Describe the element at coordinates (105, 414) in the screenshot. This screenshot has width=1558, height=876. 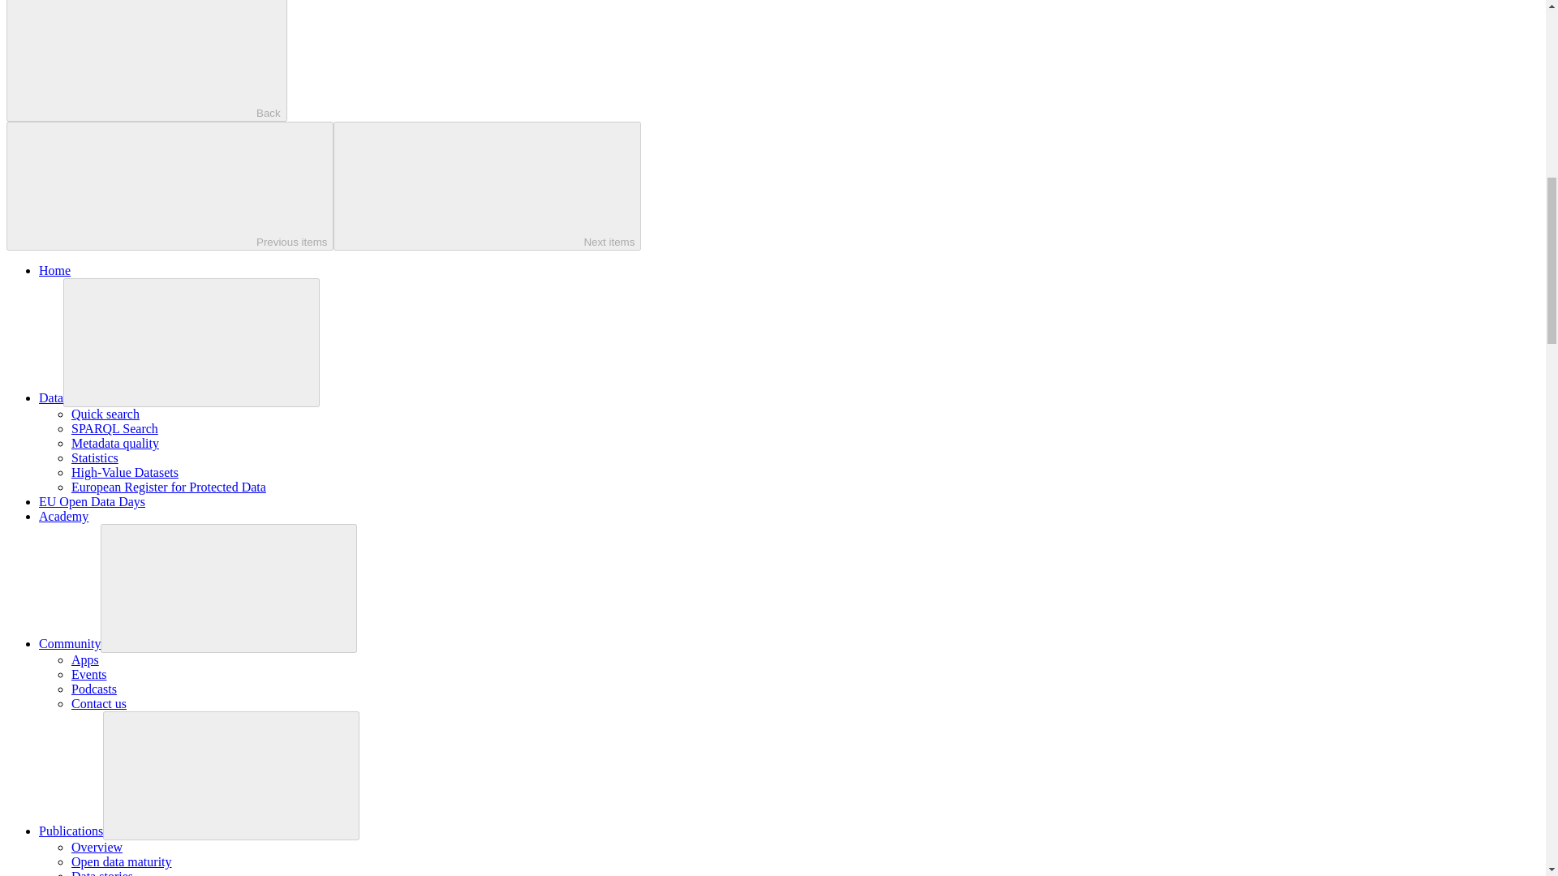
I see `Quick search` at that location.